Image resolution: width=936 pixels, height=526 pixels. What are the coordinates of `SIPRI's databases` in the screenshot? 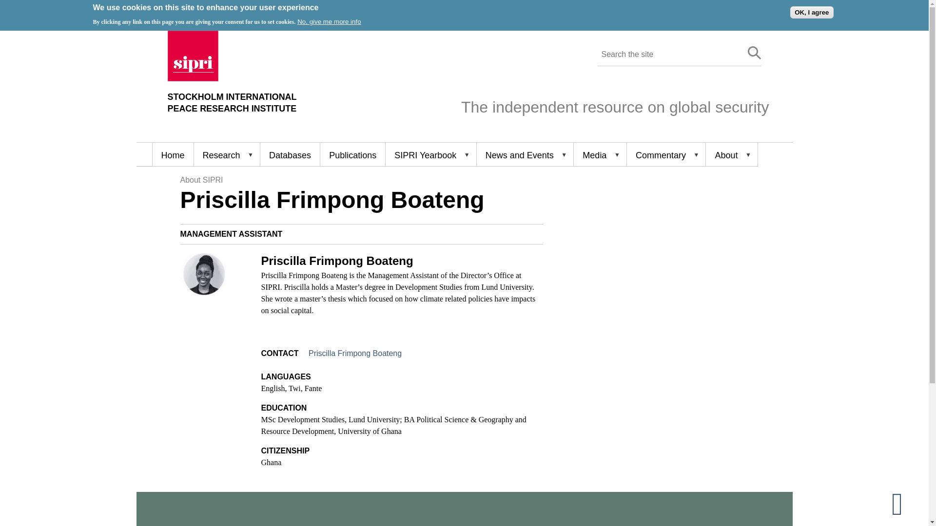 It's located at (290, 154).